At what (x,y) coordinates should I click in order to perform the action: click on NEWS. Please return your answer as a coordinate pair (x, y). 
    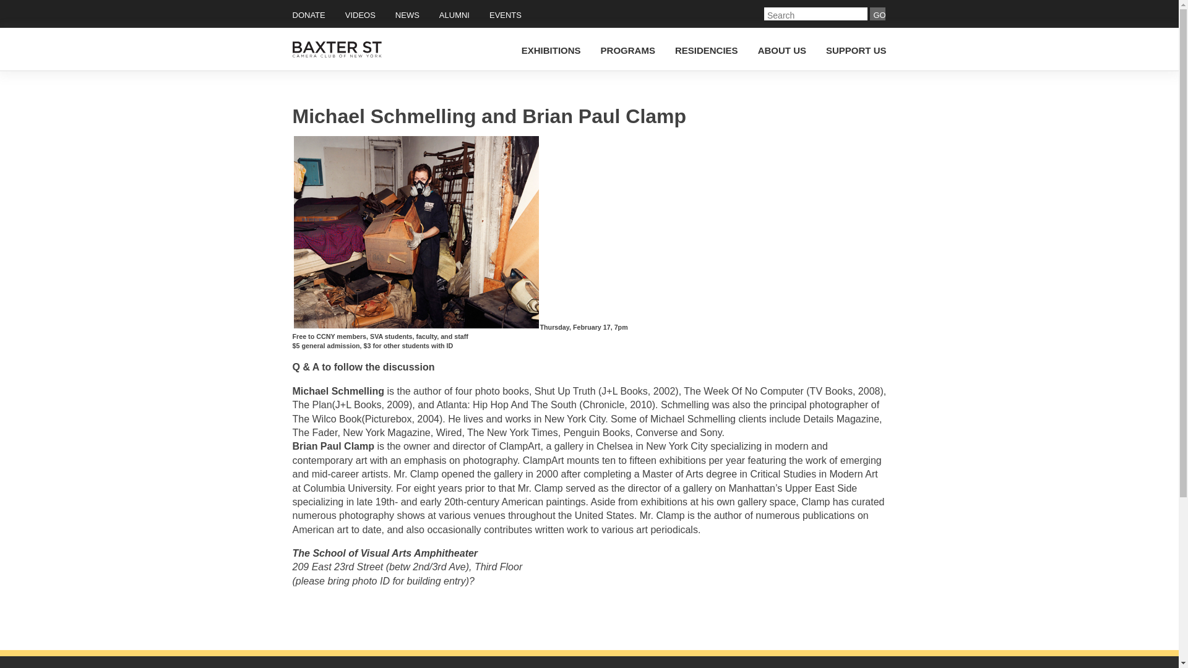
    Looking at the image, I should click on (407, 16).